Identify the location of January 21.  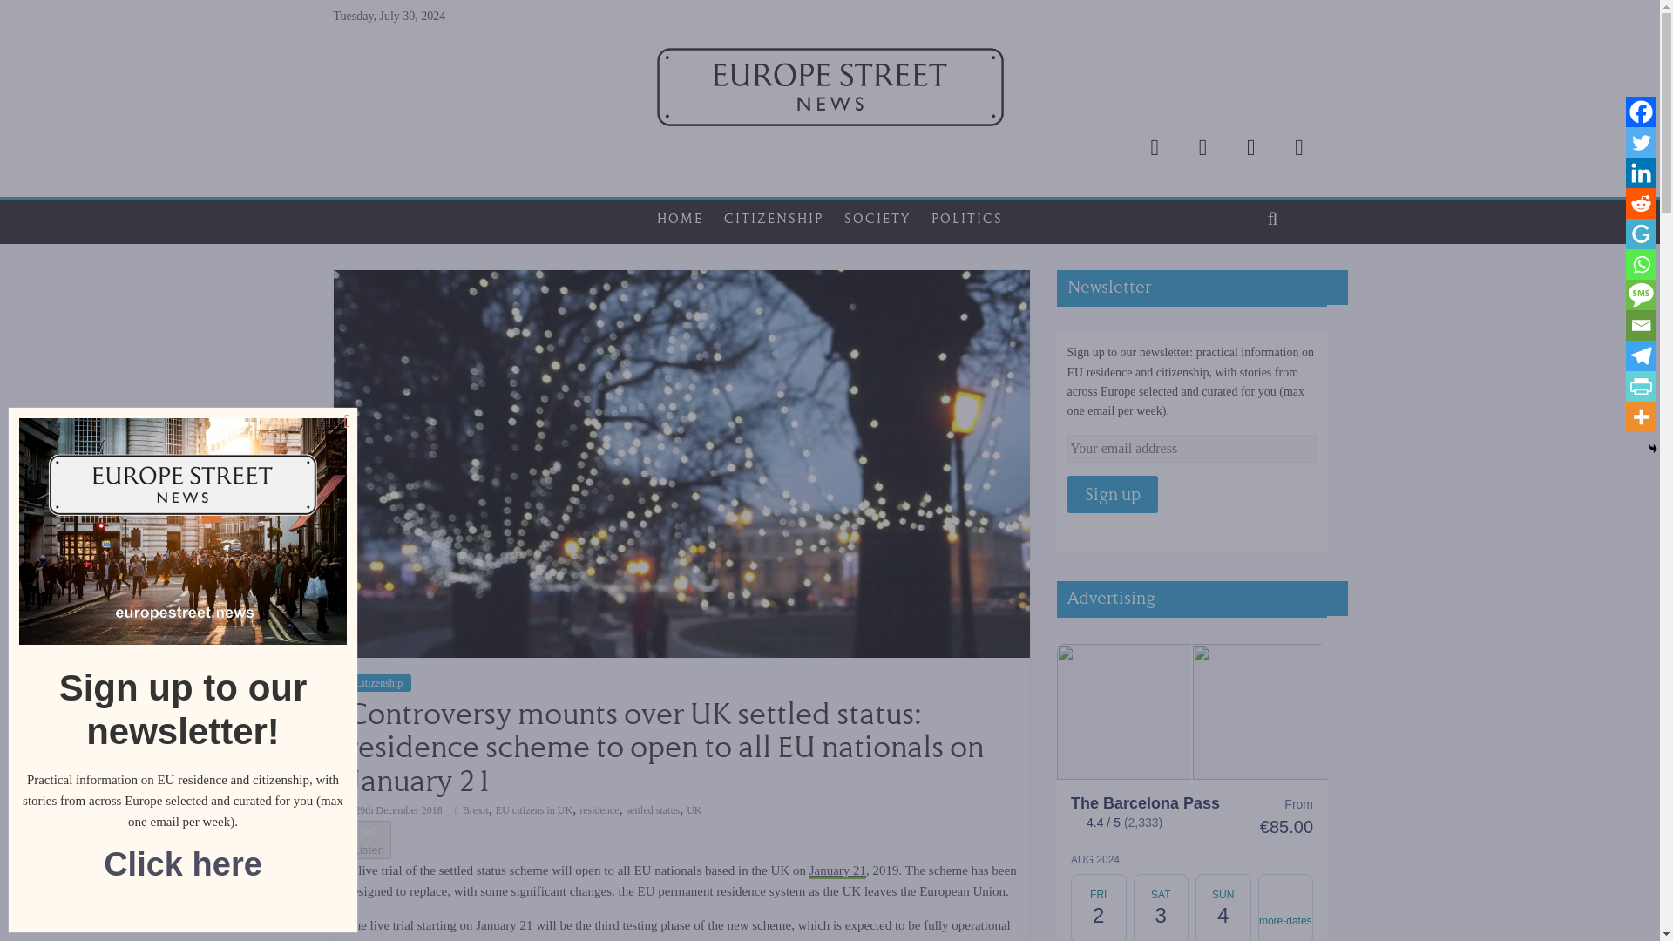
(838, 871).